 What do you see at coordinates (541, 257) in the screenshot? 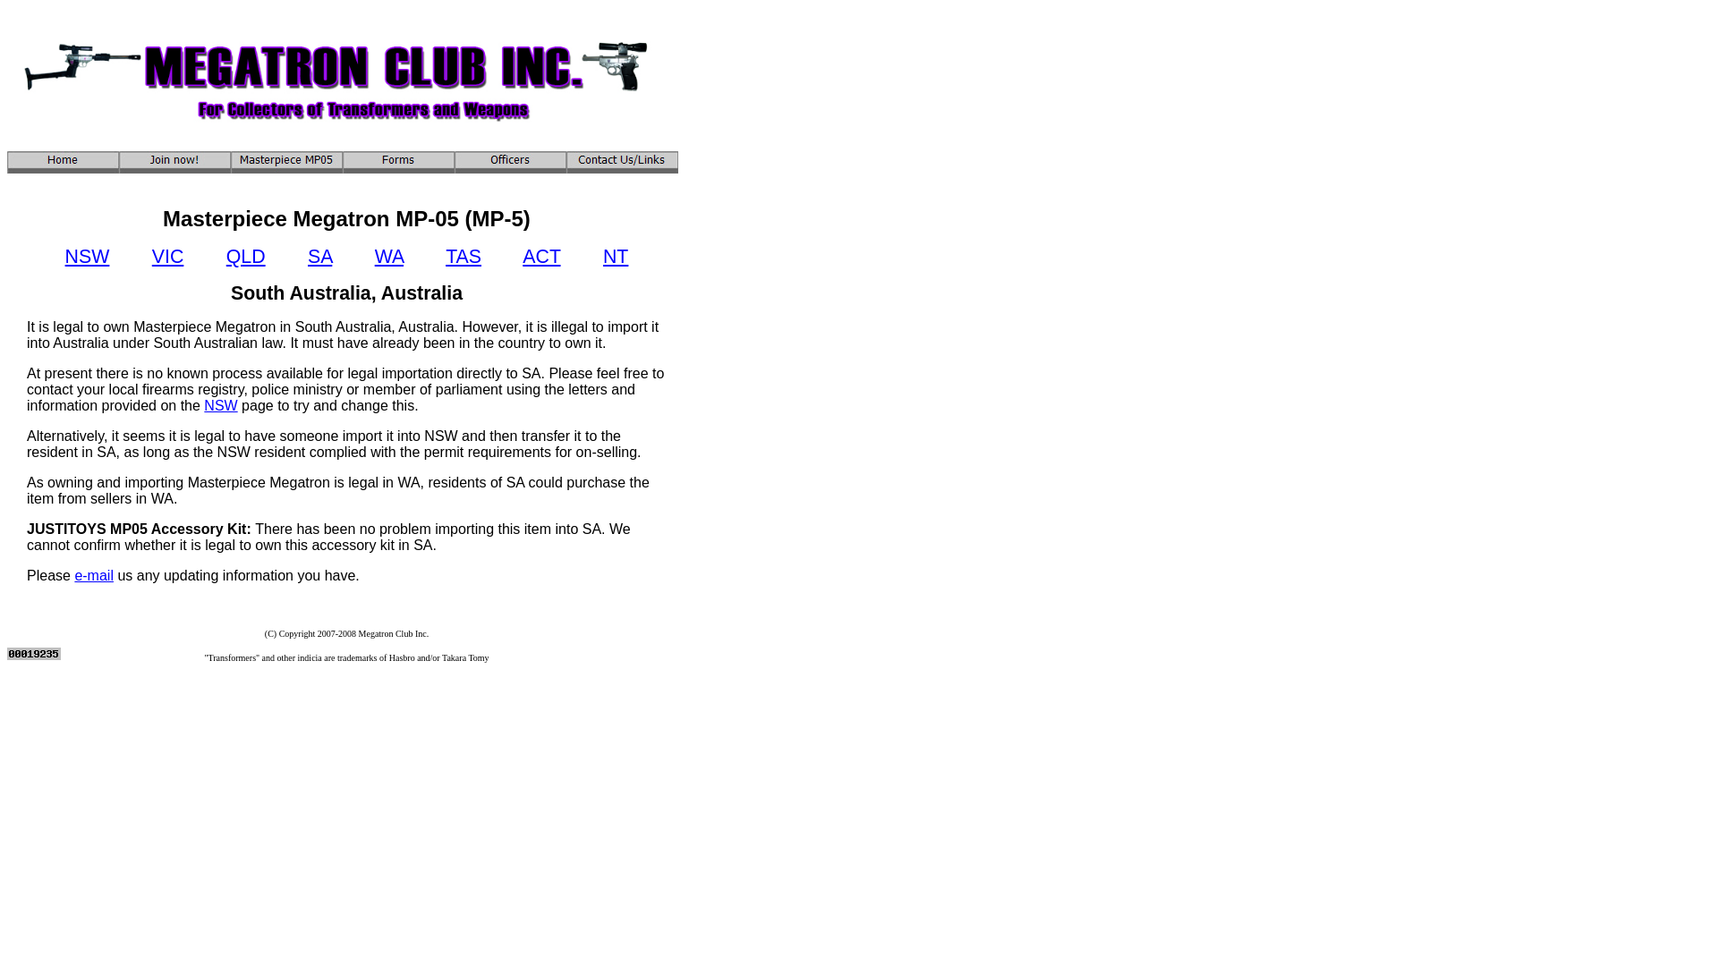
I see `ACT` at bounding box center [541, 257].